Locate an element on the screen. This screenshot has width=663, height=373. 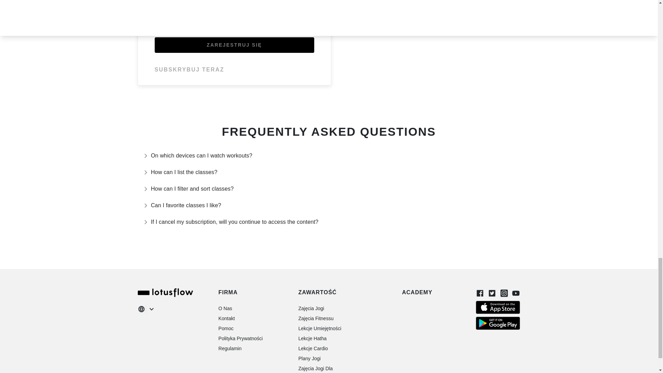
Plany Jogi is located at coordinates (309, 358).